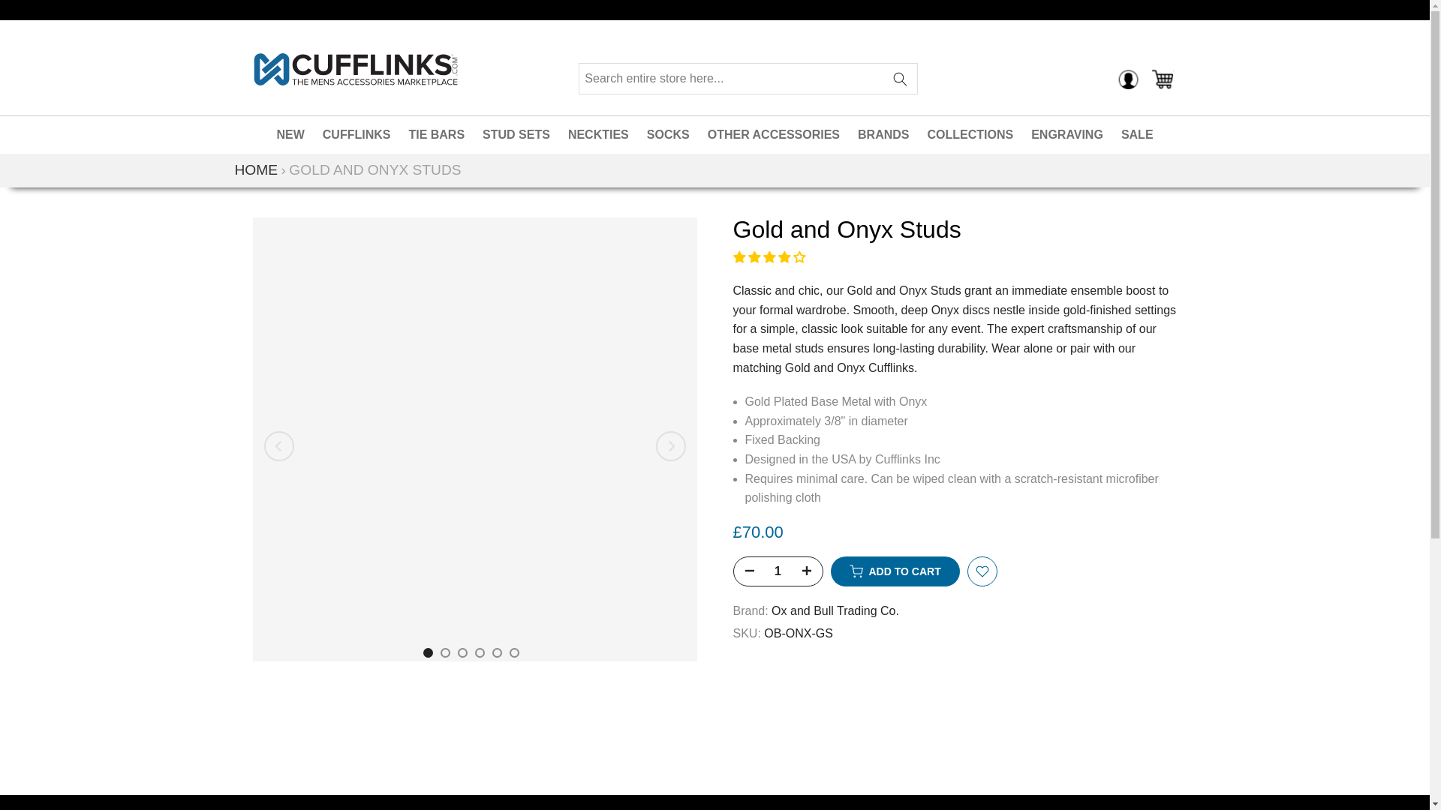 This screenshot has width=1441, height=810. I want to click on ADD TO CART, so click(895, 571).